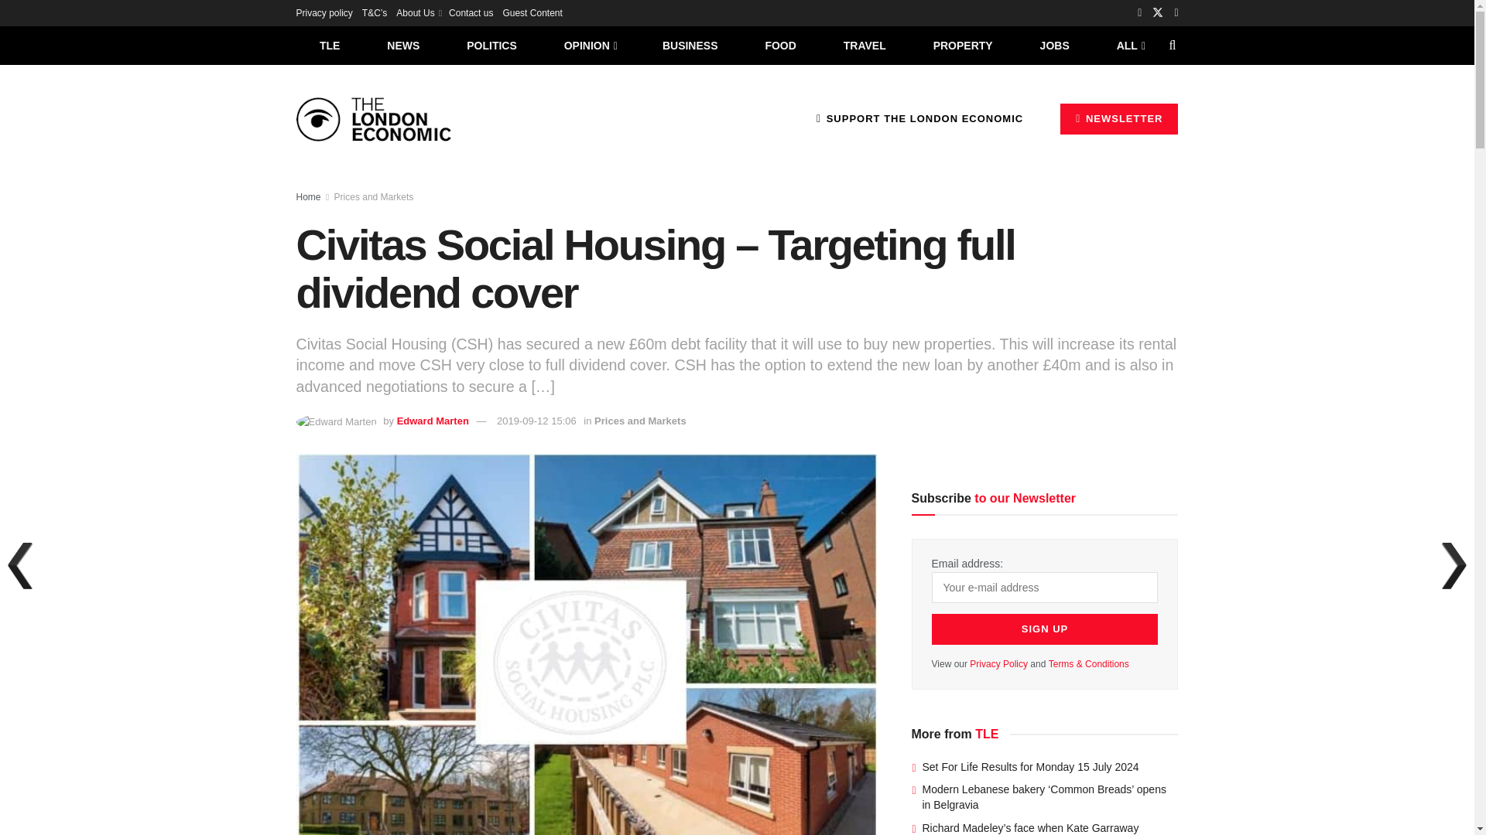 This screenshot has height=835, width=1486. What do you see at coordinates (919, 118) in the screenshot?
I see `SUPPORT THE LONDON ECONOMIC` at bounding box center [919, 118].